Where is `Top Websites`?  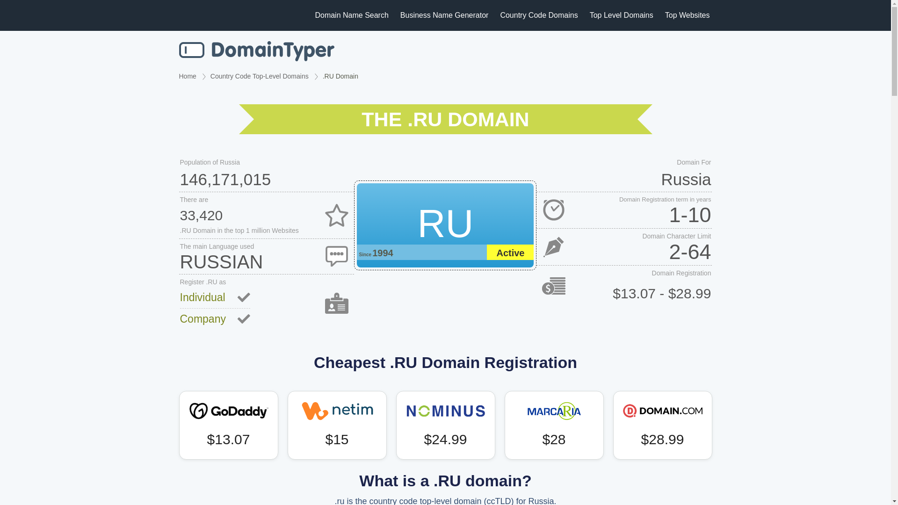 Top Websites is located at coordinates (688, 15).